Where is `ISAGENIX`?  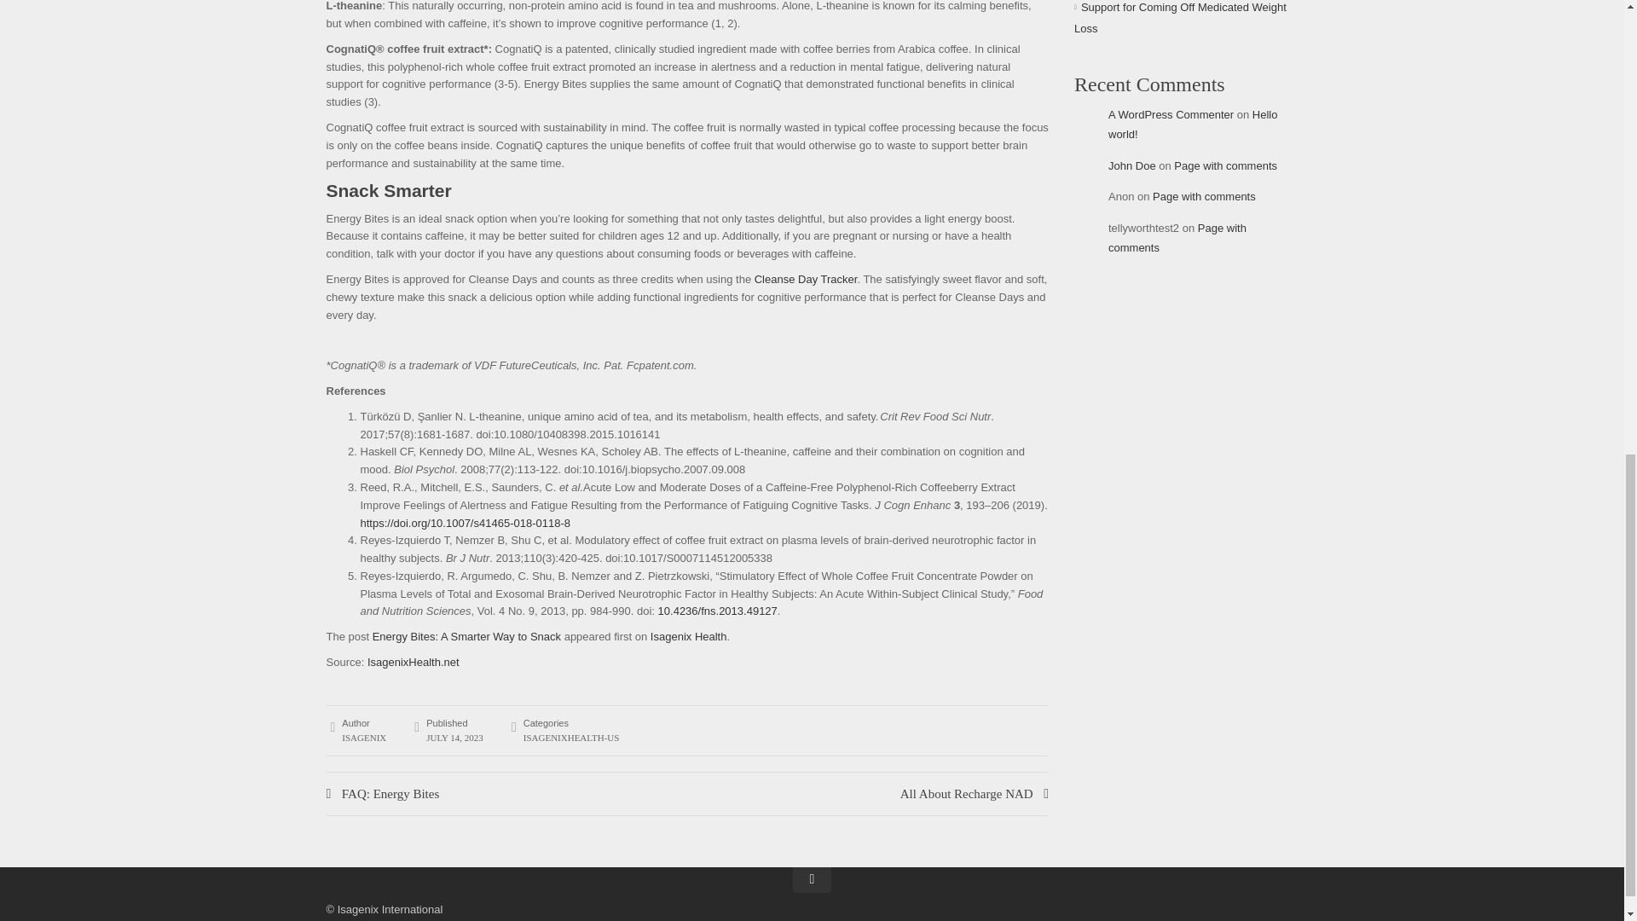
ISAGENIX is located at coordinates (364, 737).